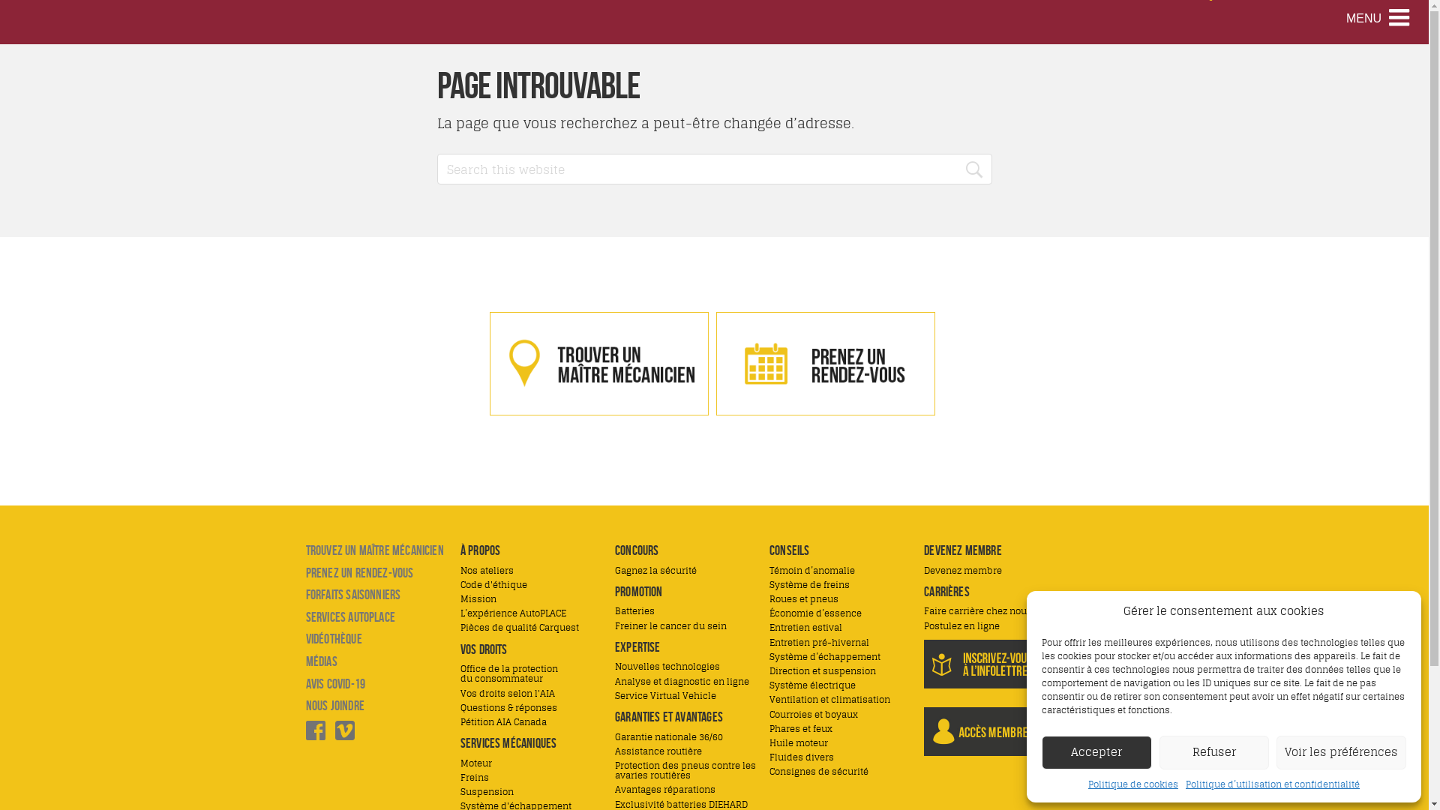 The image size is (1440, 810). I want to click on Freins, so click(475, 777).